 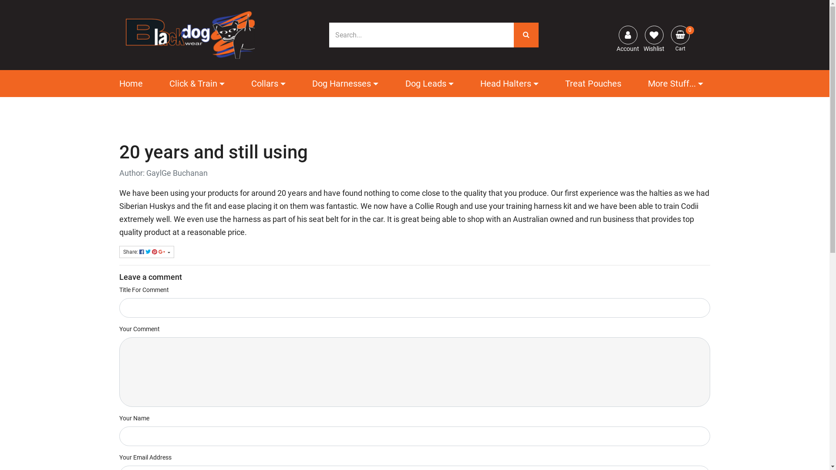 I want to click on Dog Harnesses, so click(x=345, y=84).